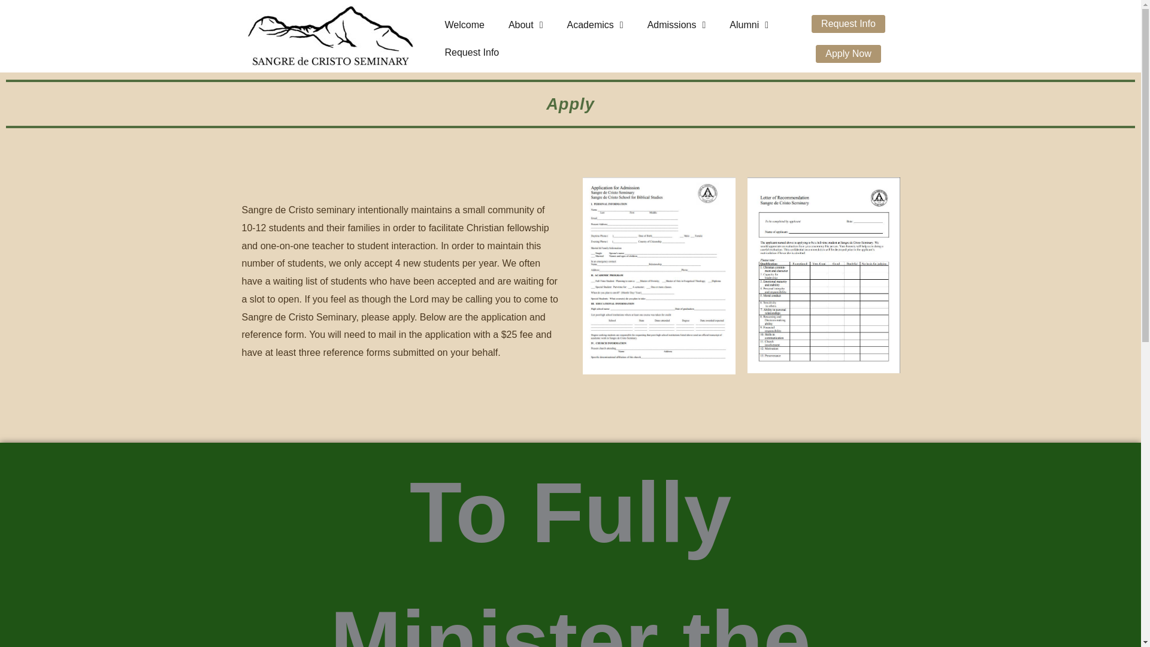 Image resolution: width=1150 pixels, height=647 pixels. Describe the element at coordinates (749, 25) in the screenshot. I see `Alumni` at that location.